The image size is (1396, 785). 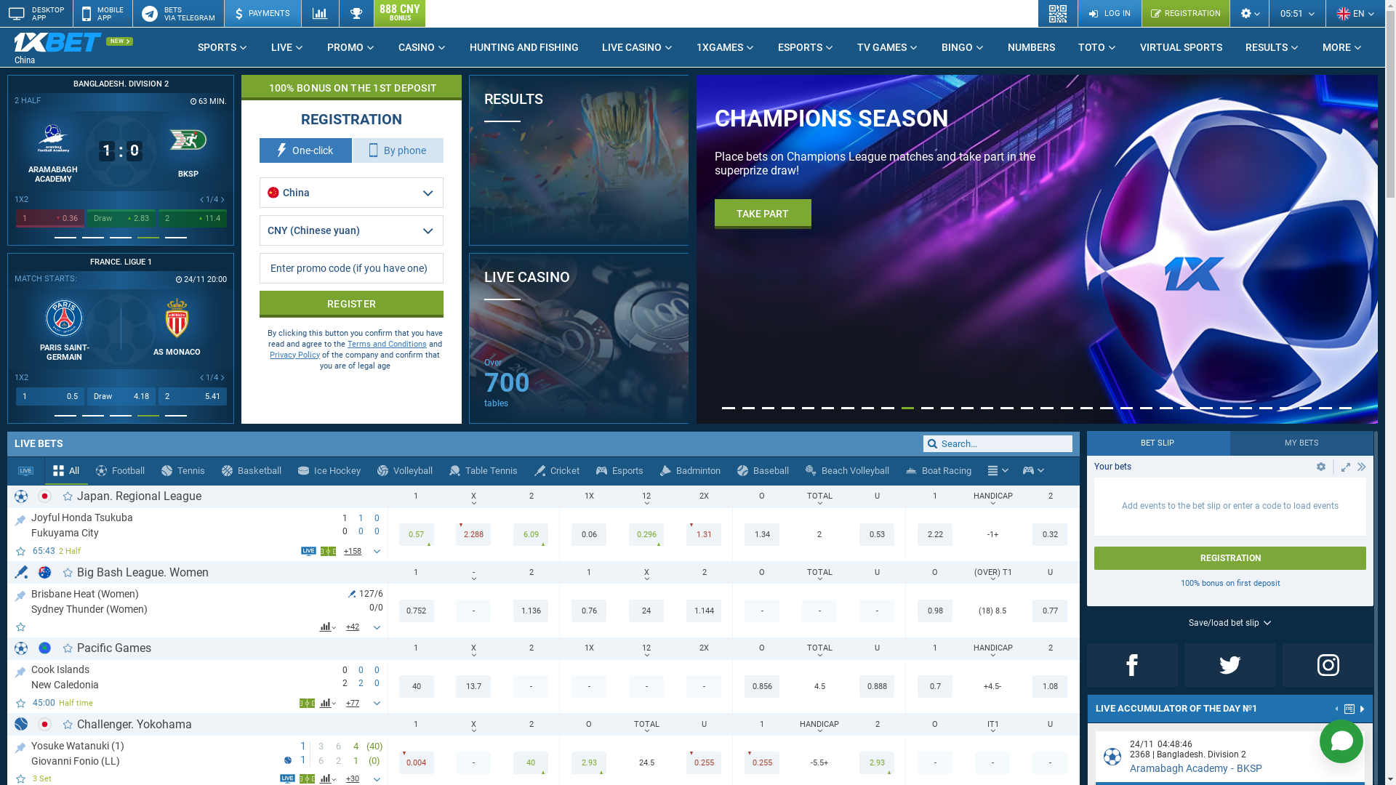 What do you see at coordinates (346, 84) in the screenshot?
I see `ODI. QUADRANGULAR SERIES U19` at bounding box center [346, 84].